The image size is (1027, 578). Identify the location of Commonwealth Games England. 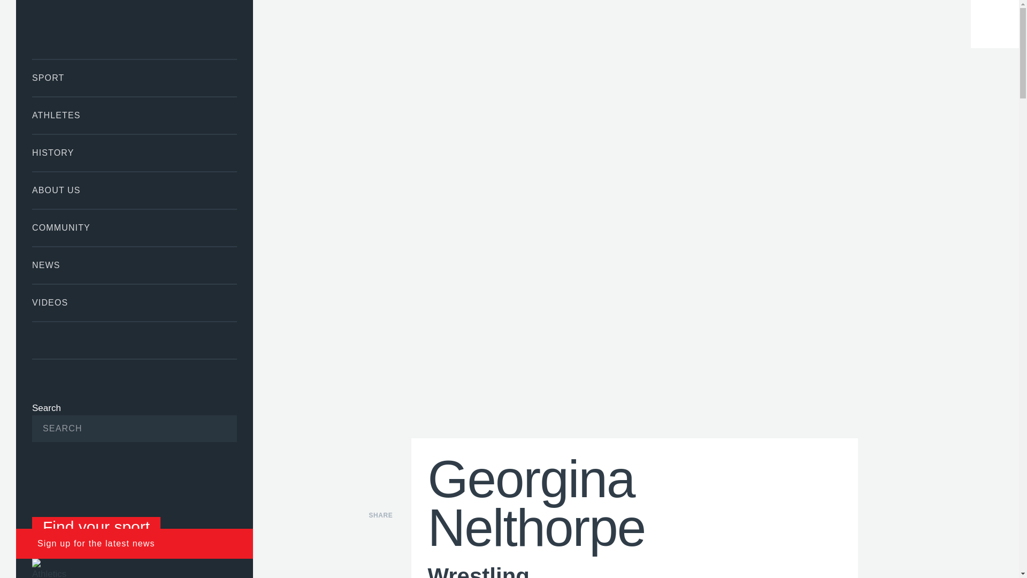
(134, 29).